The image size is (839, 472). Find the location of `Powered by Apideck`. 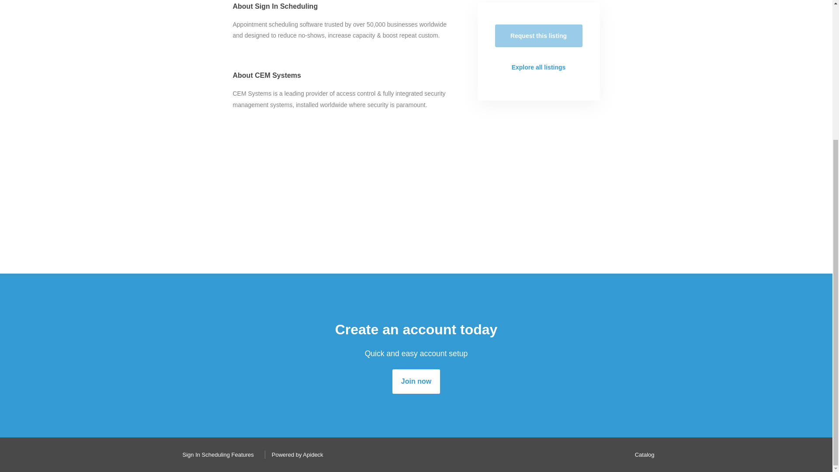

Powered by Apideck is located at coordinates (295, 455).